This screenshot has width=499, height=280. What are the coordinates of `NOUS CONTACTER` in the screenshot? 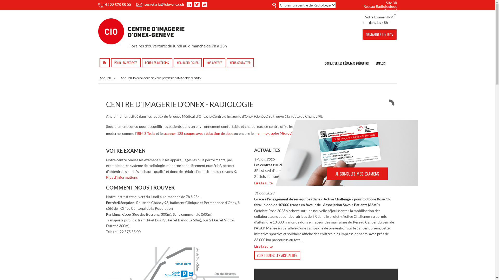 It's located at (240, 63).